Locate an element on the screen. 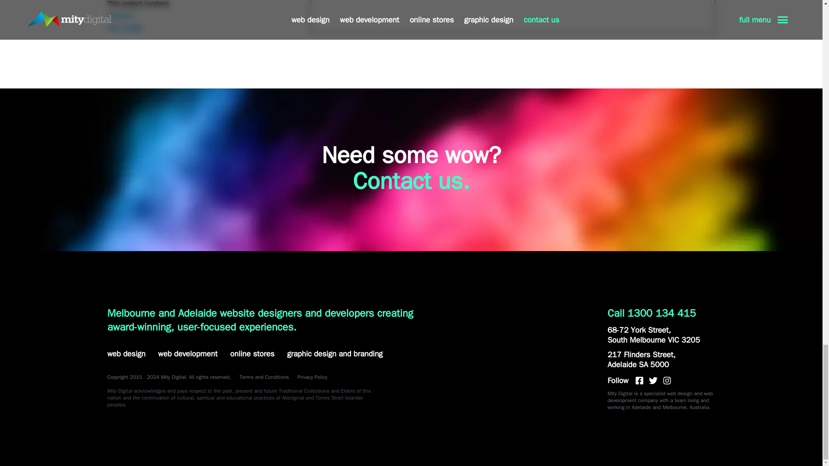 The width and height of the screenshot is (829, 466). Terms and Conditions is located at coordinates (264, 377).